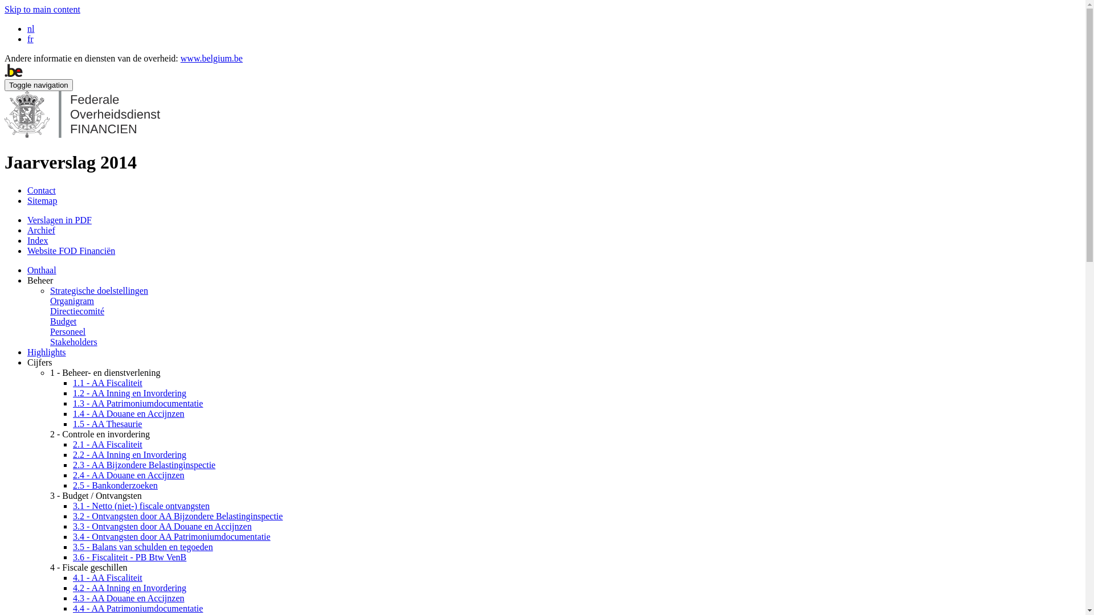  I want to click on Highlights, so click(47, 352).